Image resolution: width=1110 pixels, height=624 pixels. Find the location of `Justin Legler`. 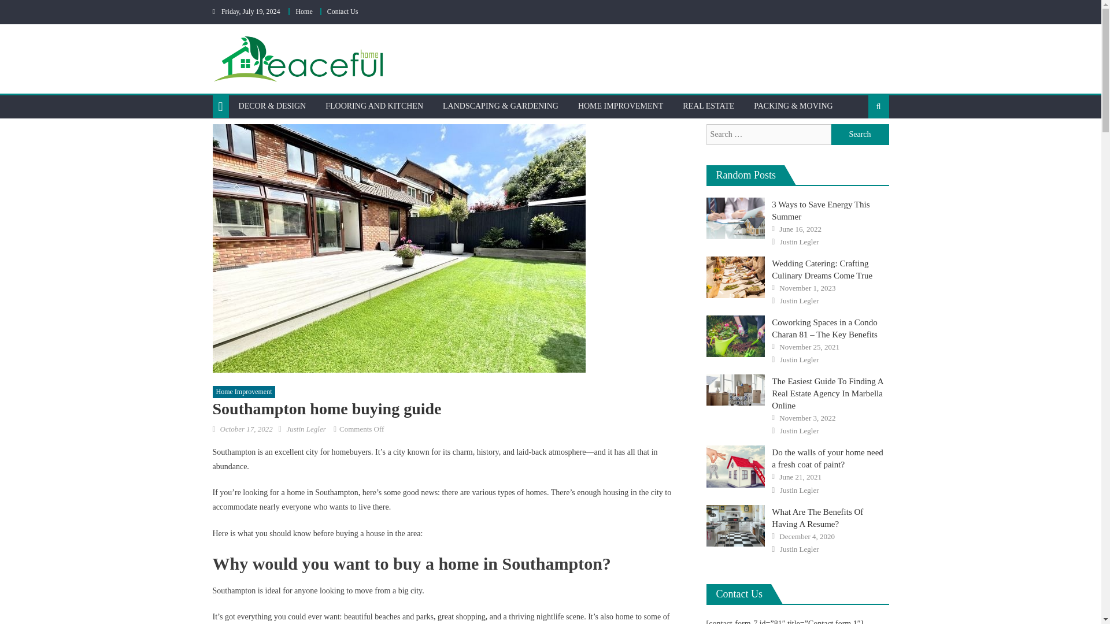

Justin Legler is located at coordinates (305, 429).